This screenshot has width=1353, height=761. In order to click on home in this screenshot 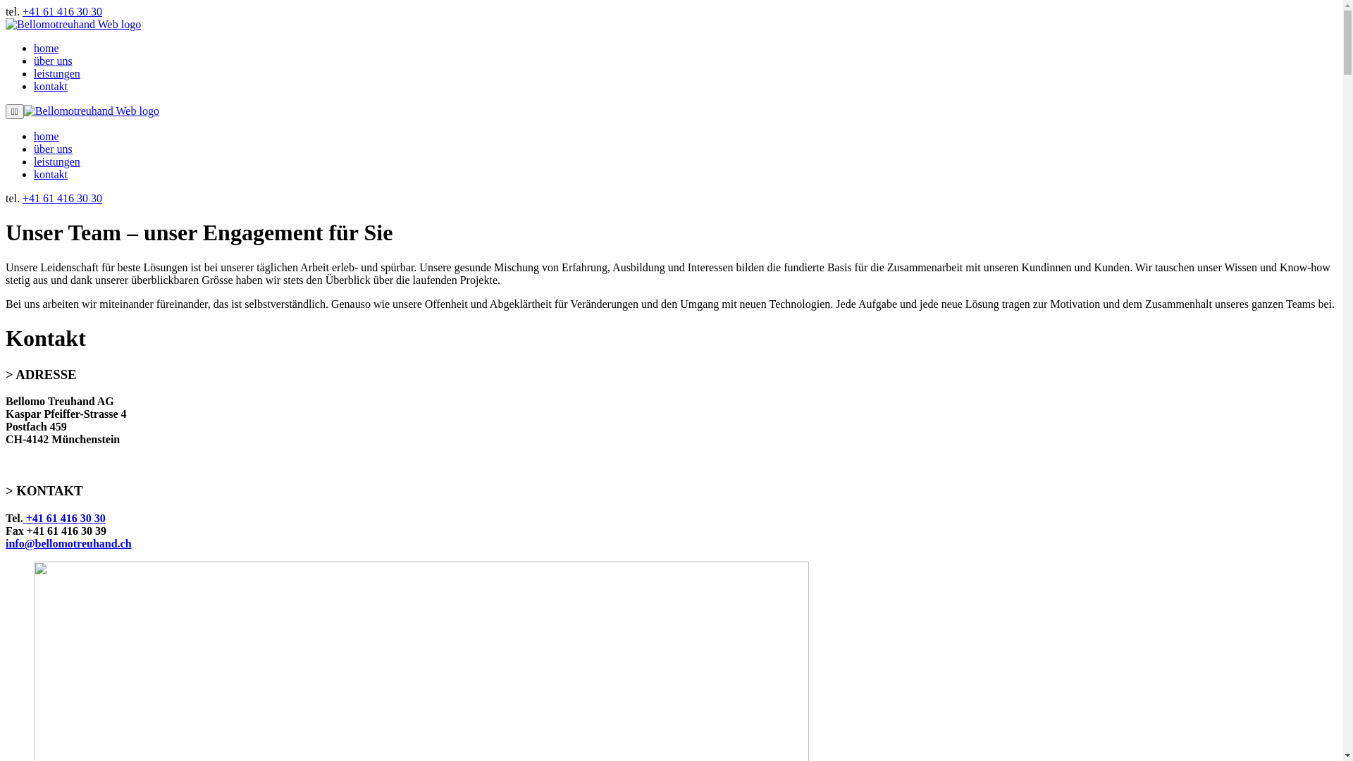, I will do `click(47, 48)`.